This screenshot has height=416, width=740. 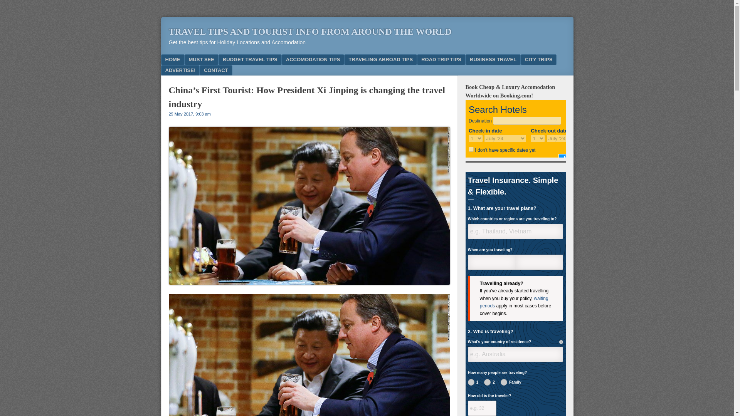 I want to click on Advertise On Our Travel Site!, so click(x=180, y=70).